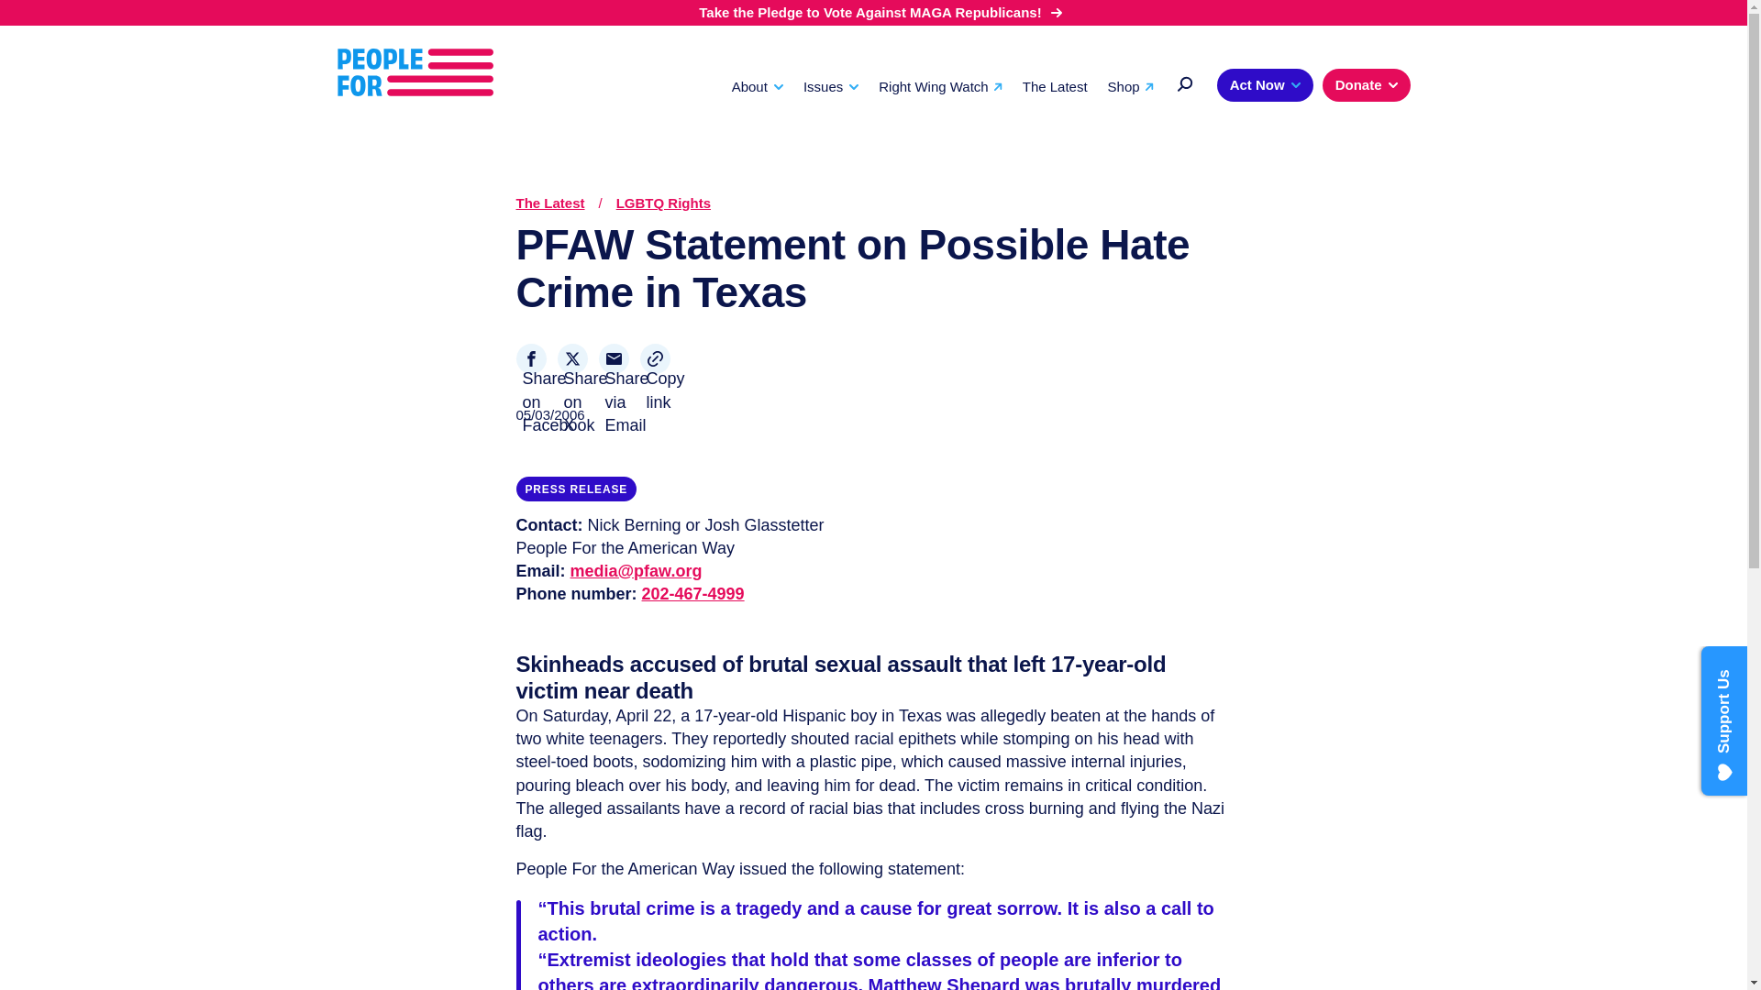  I want to click on Right Wing Watch, so click(940, 86).